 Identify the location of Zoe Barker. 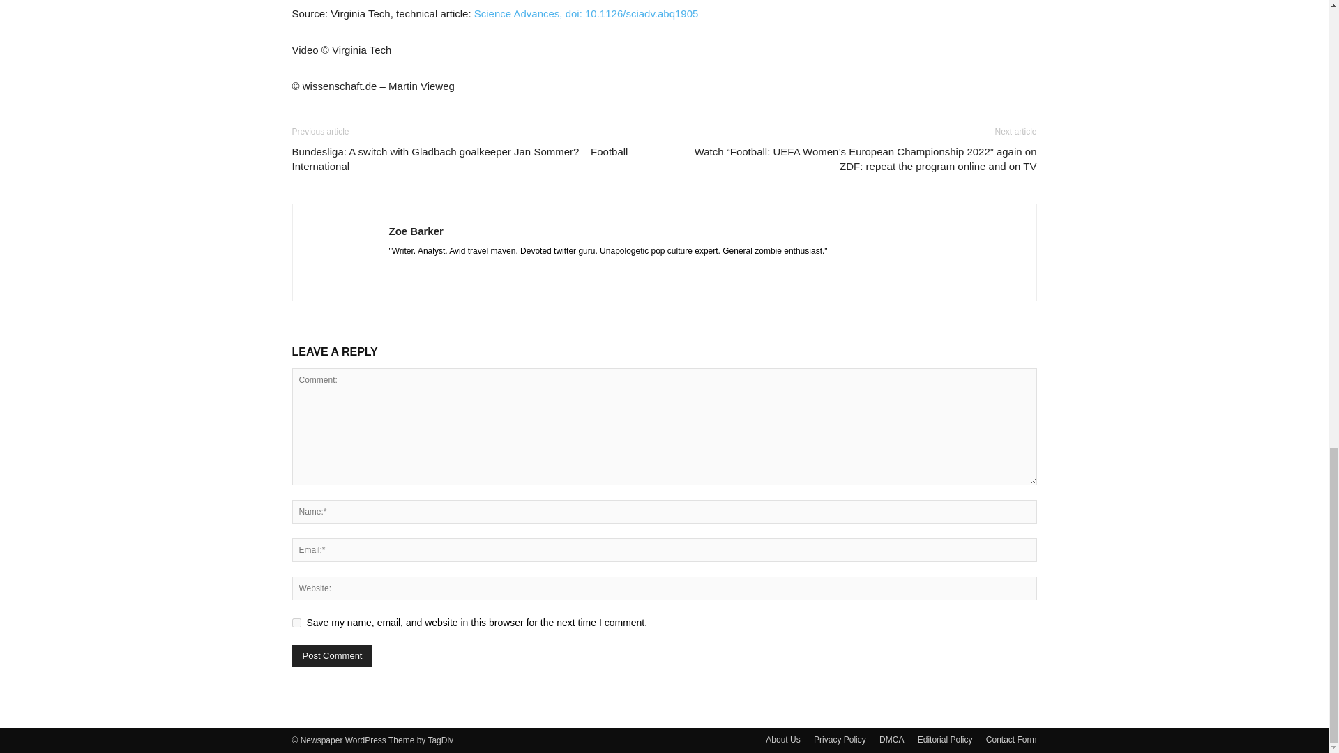
(416, 231).